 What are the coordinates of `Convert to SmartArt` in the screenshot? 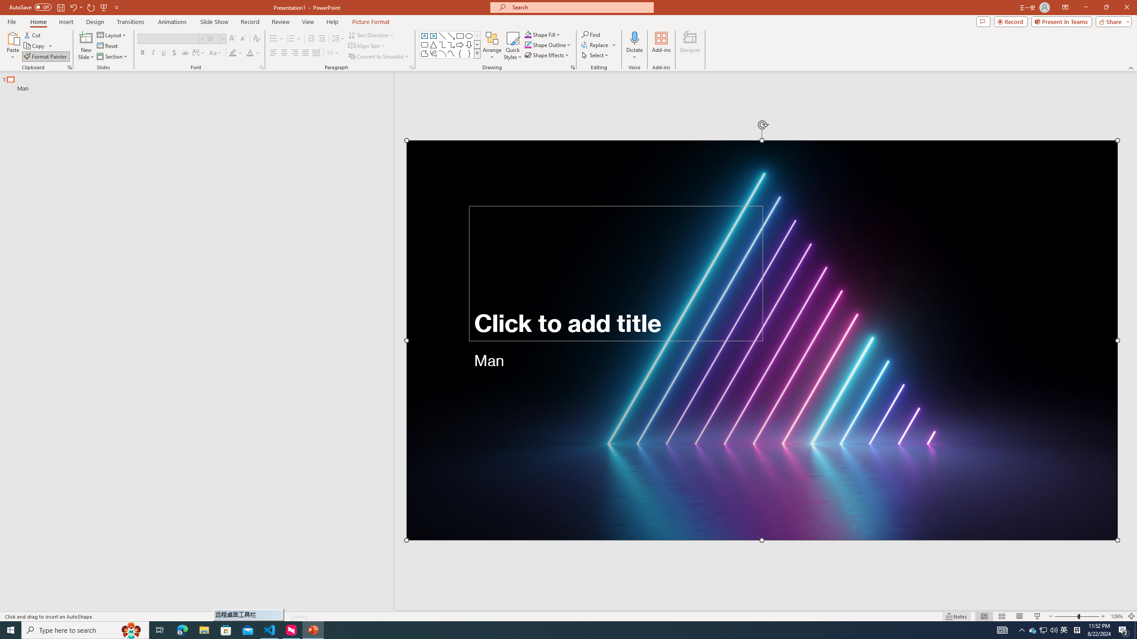 It's located at (379, 57).